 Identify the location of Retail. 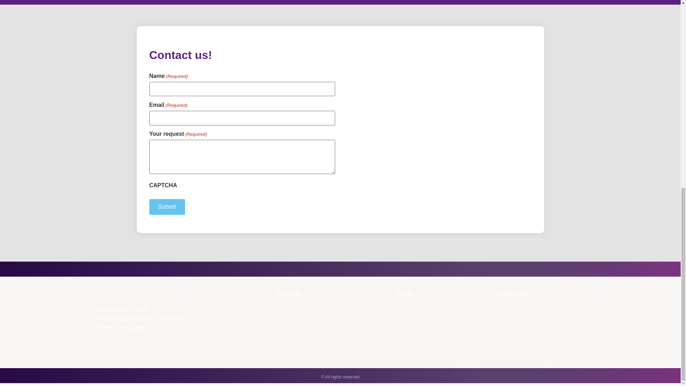
(443, 317).